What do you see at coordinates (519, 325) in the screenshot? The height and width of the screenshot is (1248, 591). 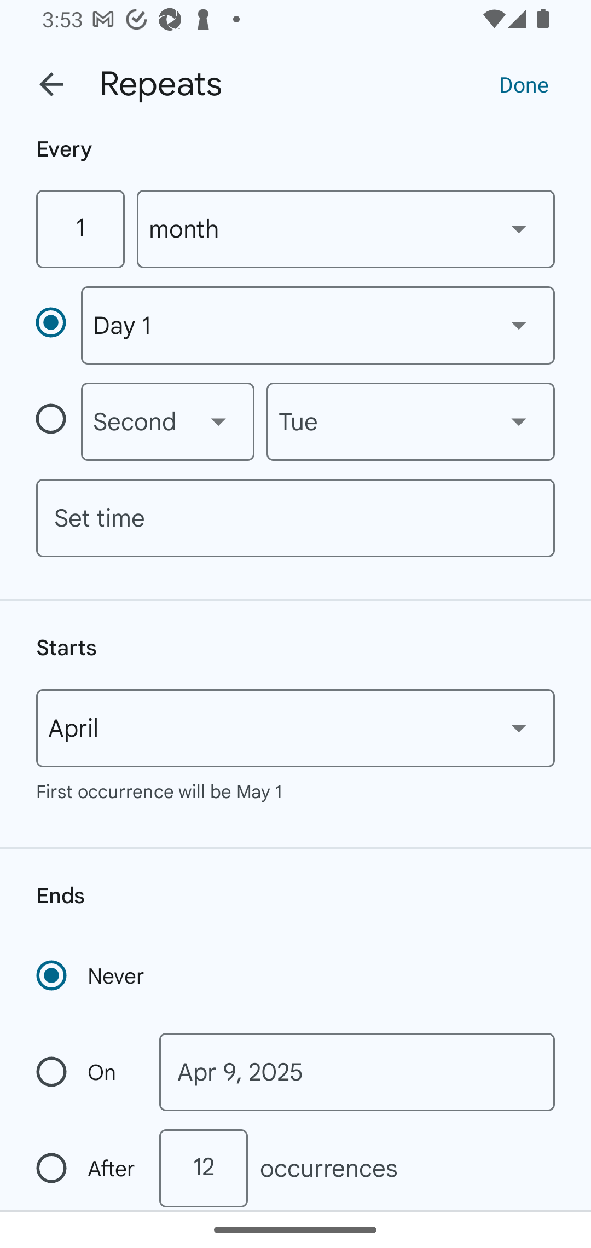 I see `Show dropdown menu` at bounding box center [519, 325].